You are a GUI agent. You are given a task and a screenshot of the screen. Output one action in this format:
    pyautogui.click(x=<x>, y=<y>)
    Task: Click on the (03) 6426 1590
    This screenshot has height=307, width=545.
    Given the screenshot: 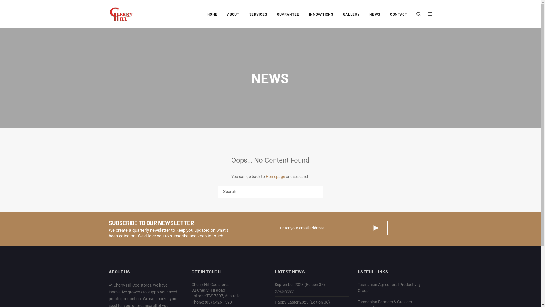 What is the action you would take?
    pyautogui.click(x=218, y=302)
    